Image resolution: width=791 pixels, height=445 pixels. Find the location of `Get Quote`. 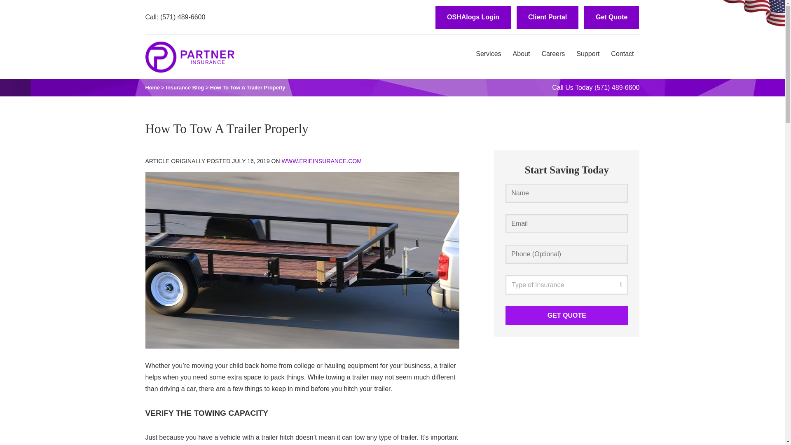

Get Quote is located at coordinates (611, 17).